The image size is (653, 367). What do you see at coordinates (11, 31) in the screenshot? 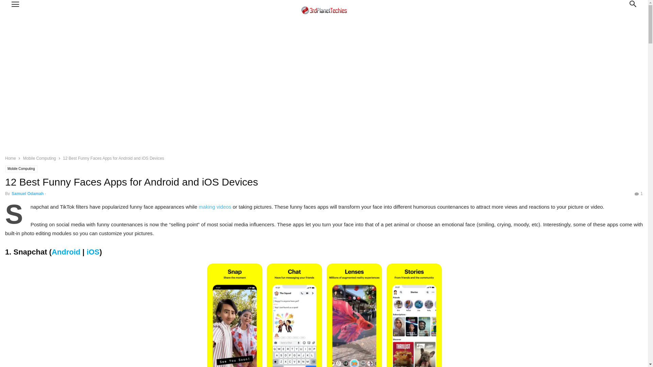
I see `Home` at bounding box center [11, 31].